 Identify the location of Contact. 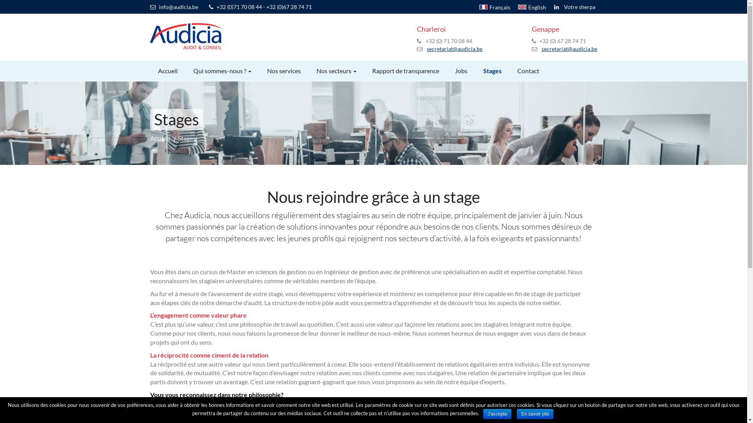
(528, 70).